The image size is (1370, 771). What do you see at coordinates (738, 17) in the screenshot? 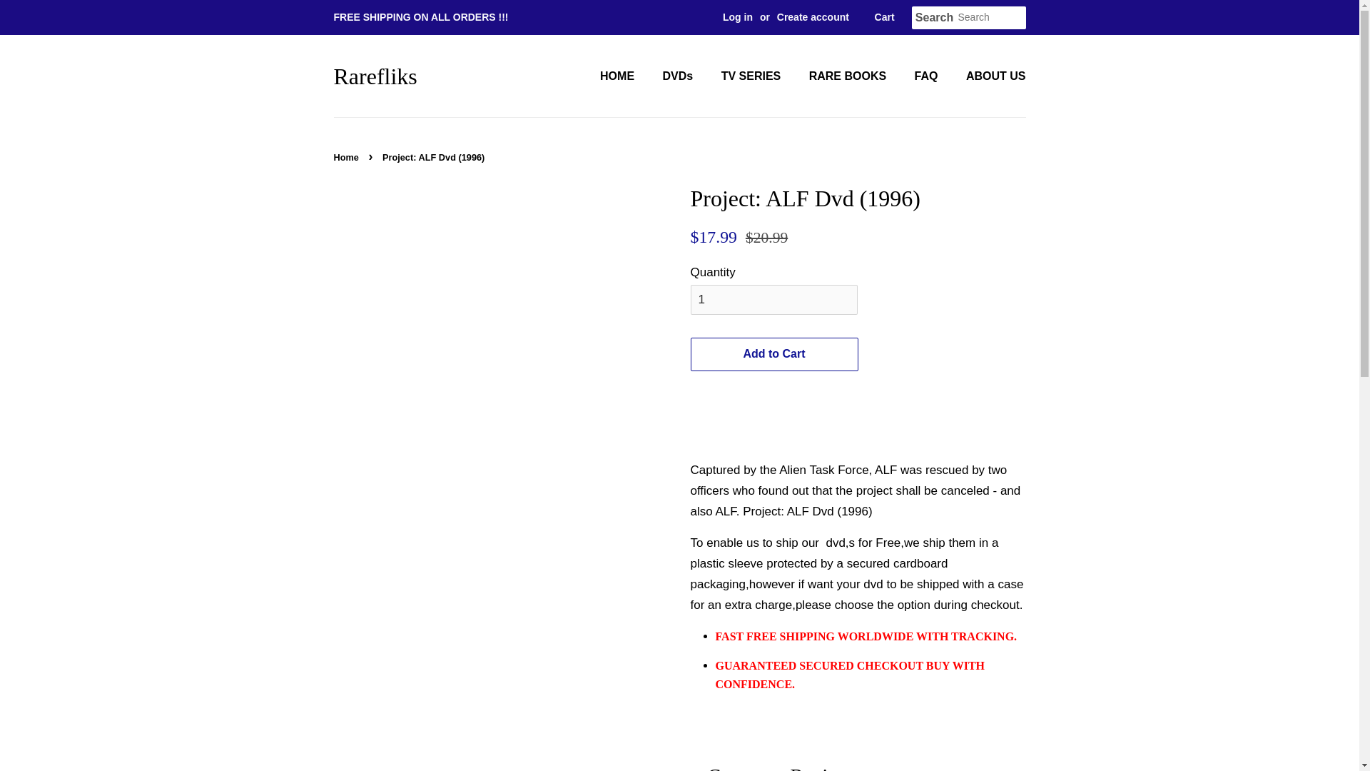
I see `Log in` at bounding box center [738, 17].